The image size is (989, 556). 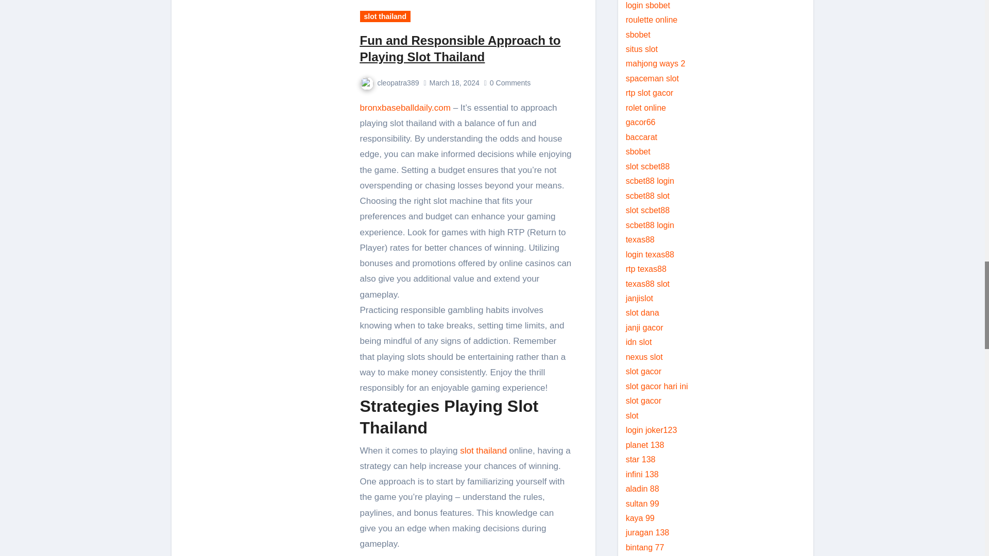 What do you see at coordinates (460, 48) in the screenshot?
I see `Fun and Responsible Approach to Playing Slot Thailand` at bounding box center [460, 48].